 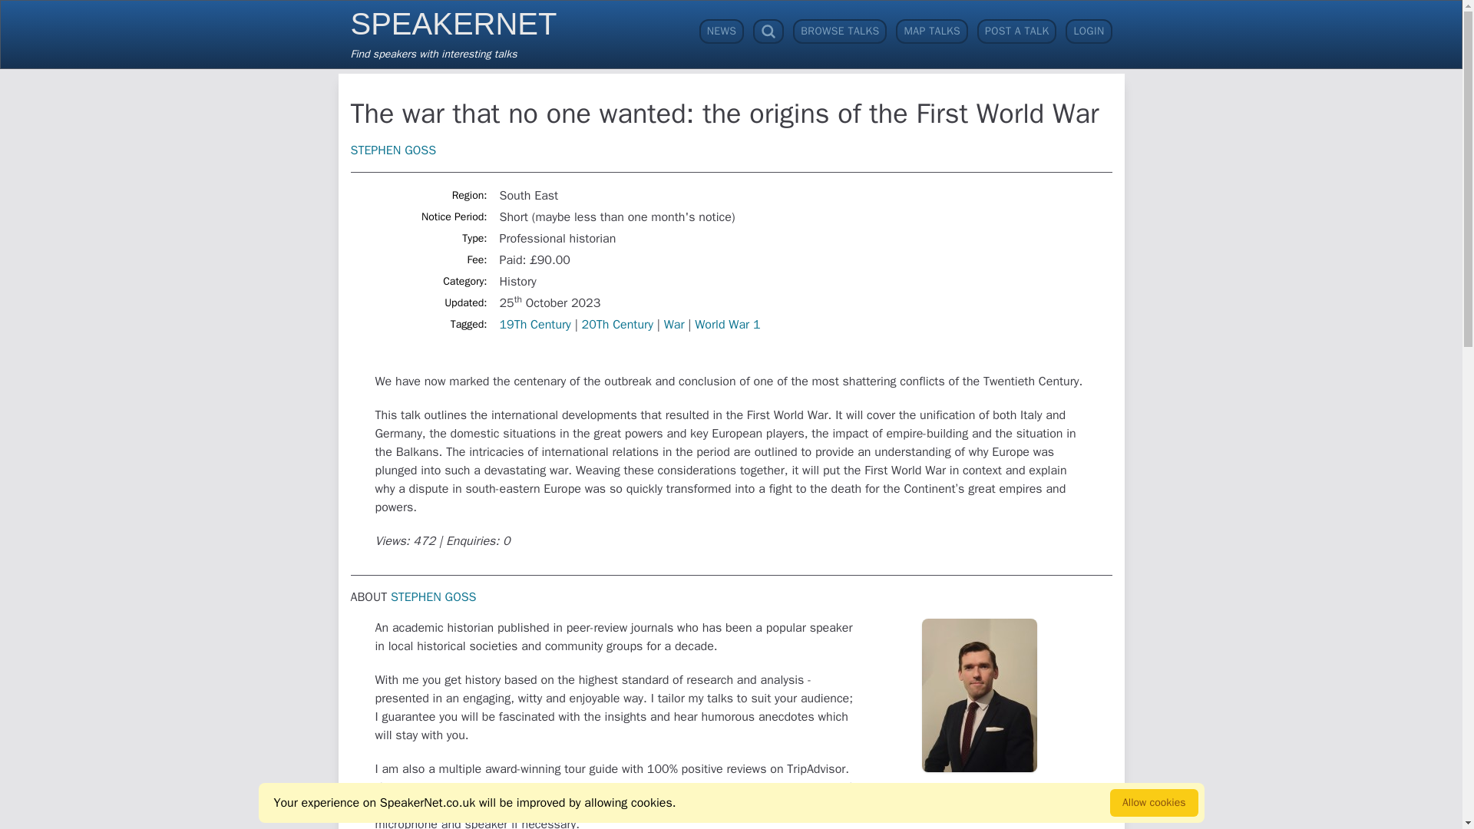 I want to click on STEPHEN GOSS, so click(x=433, y=597).